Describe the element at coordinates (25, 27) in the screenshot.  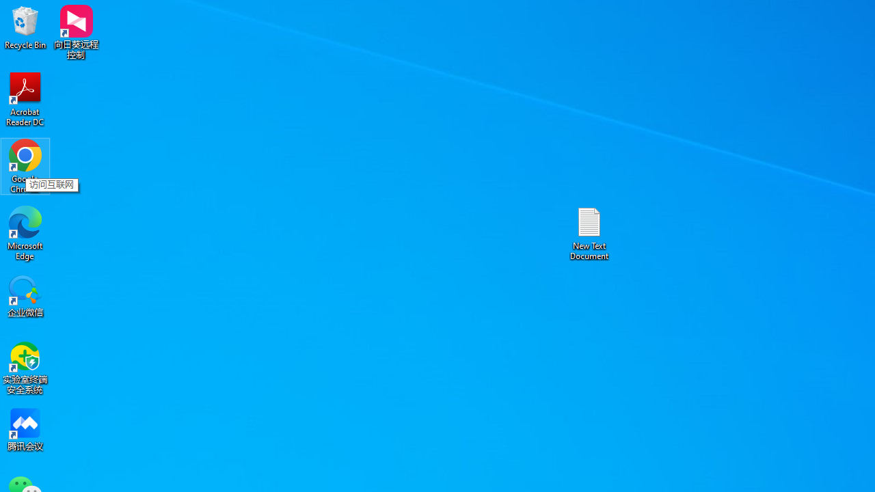
I see `Recycle Bin` at that location.